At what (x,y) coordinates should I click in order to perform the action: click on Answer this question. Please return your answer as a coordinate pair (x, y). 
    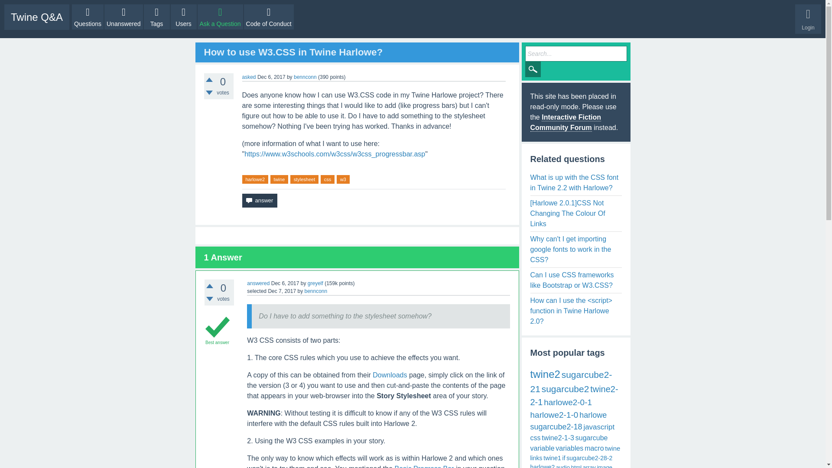
    Looking at the image, I should click on (259, 201).